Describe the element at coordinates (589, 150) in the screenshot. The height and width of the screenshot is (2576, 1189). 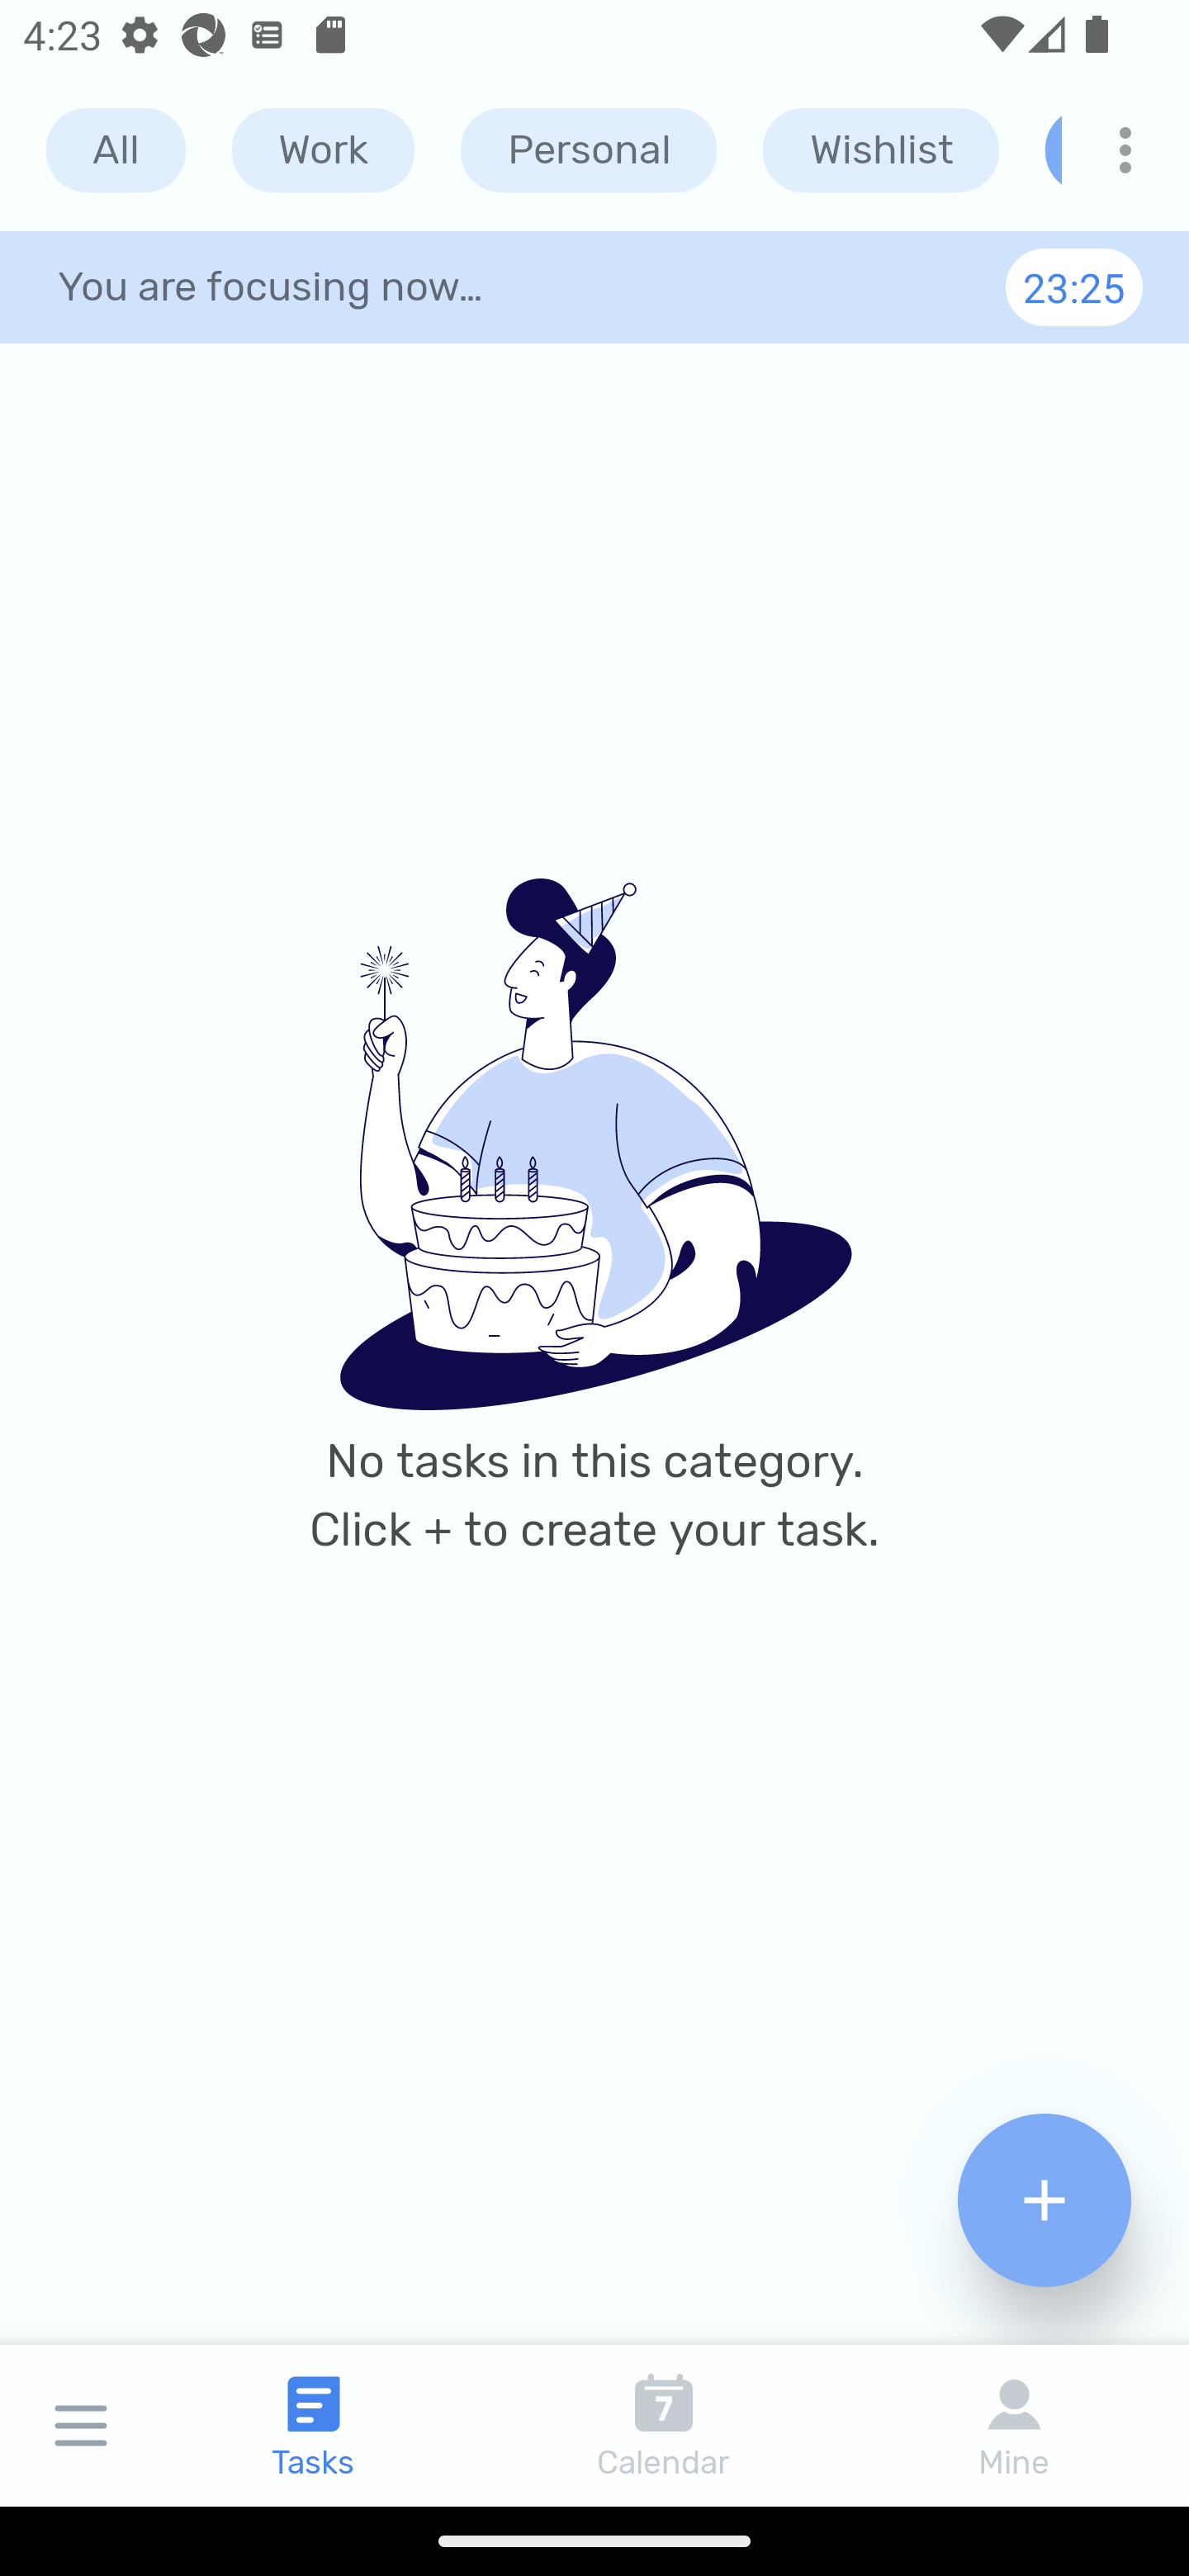
I see `Personal` at that location.